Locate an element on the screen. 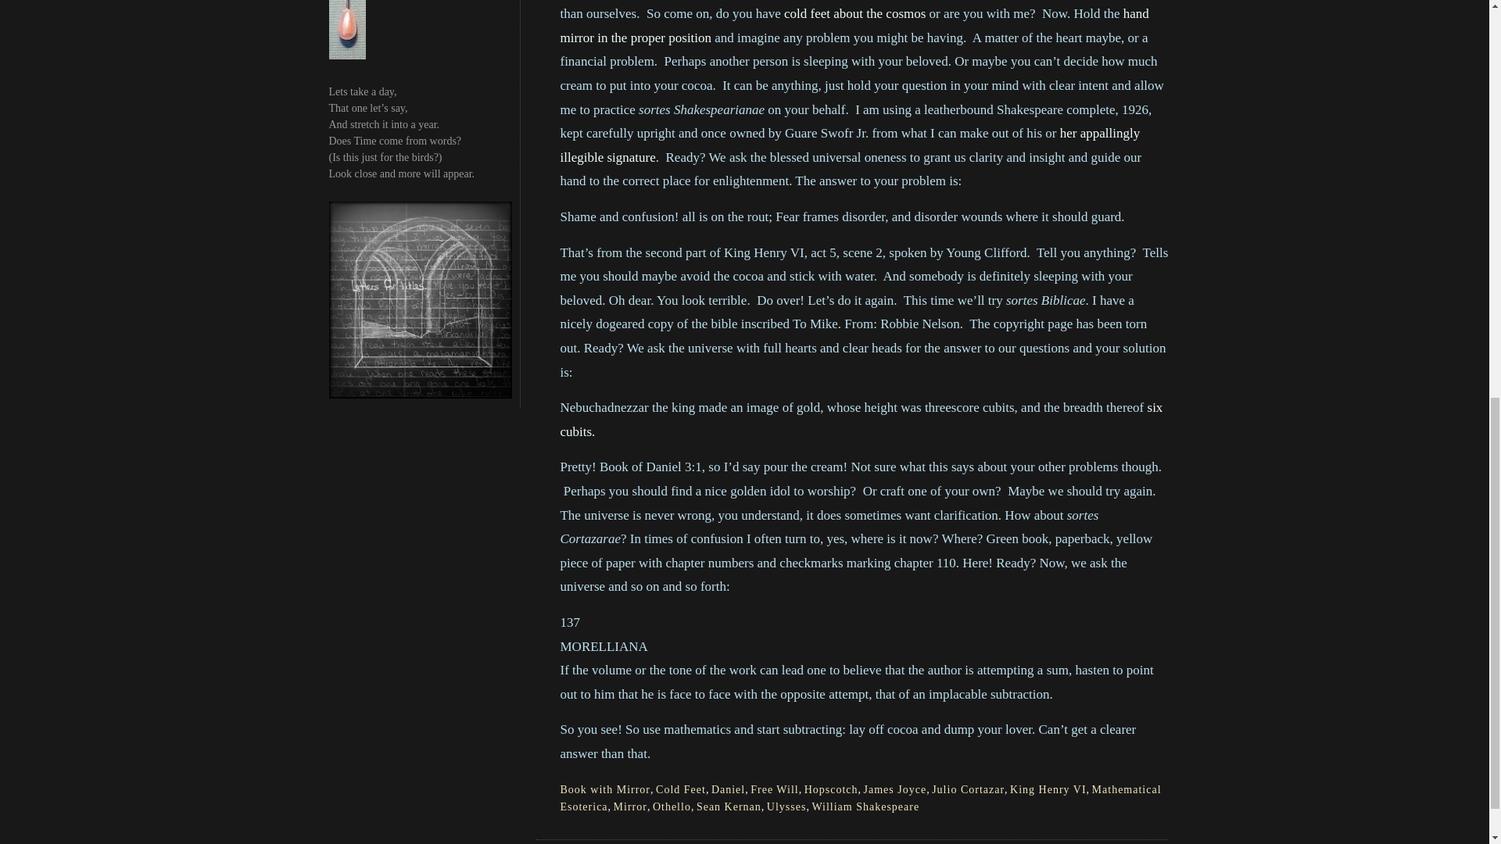 The image size is (1501, 844). hand mirror in the proper position is located at coordinates (854, 25).